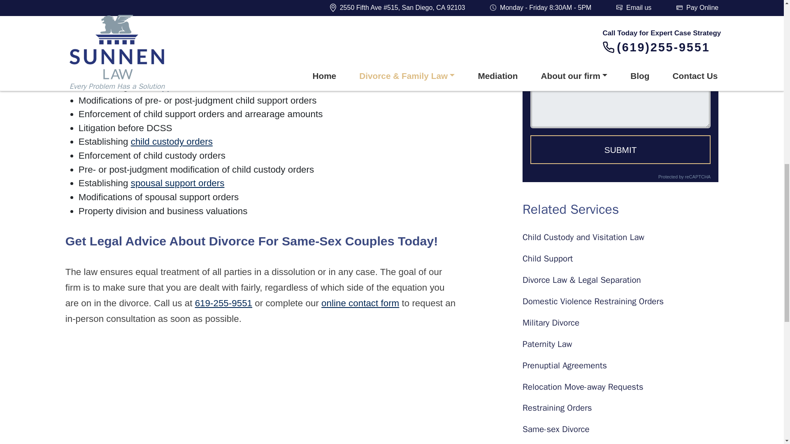  Describe the element at coordinates (360, 303) in the screenshot. I see `online contact form` at that location.